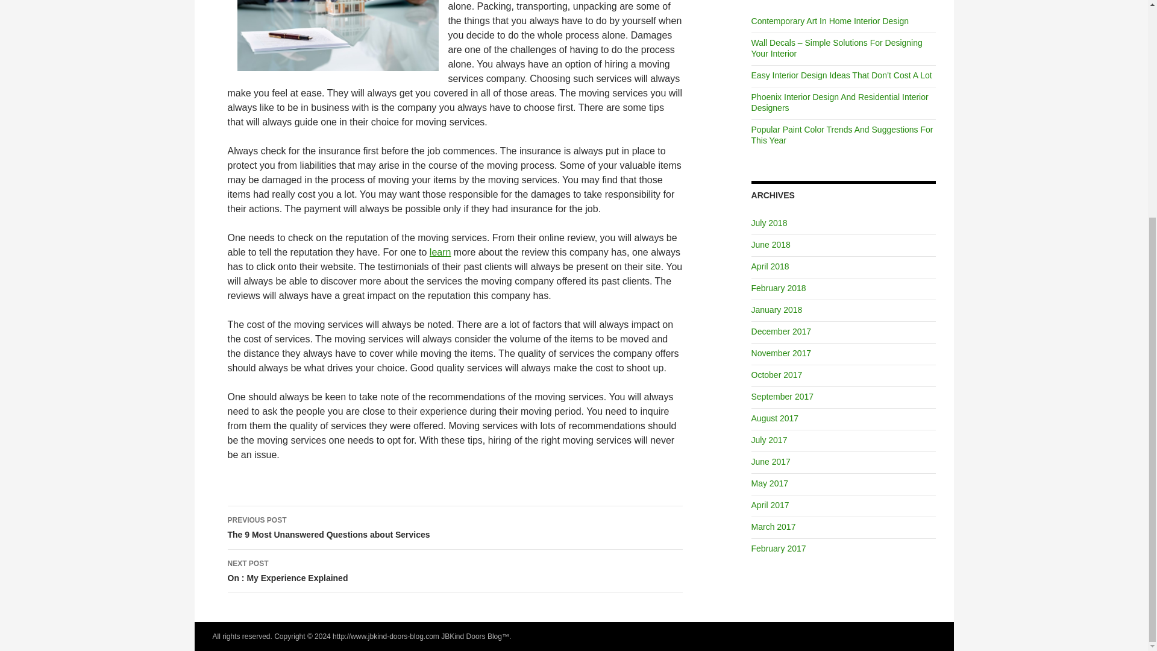 Image resolution: width=1157 pixels, height=651 pixels. Describe the element at coordinates (842, 135) in the screenshot. I see `September 2017` at that location.